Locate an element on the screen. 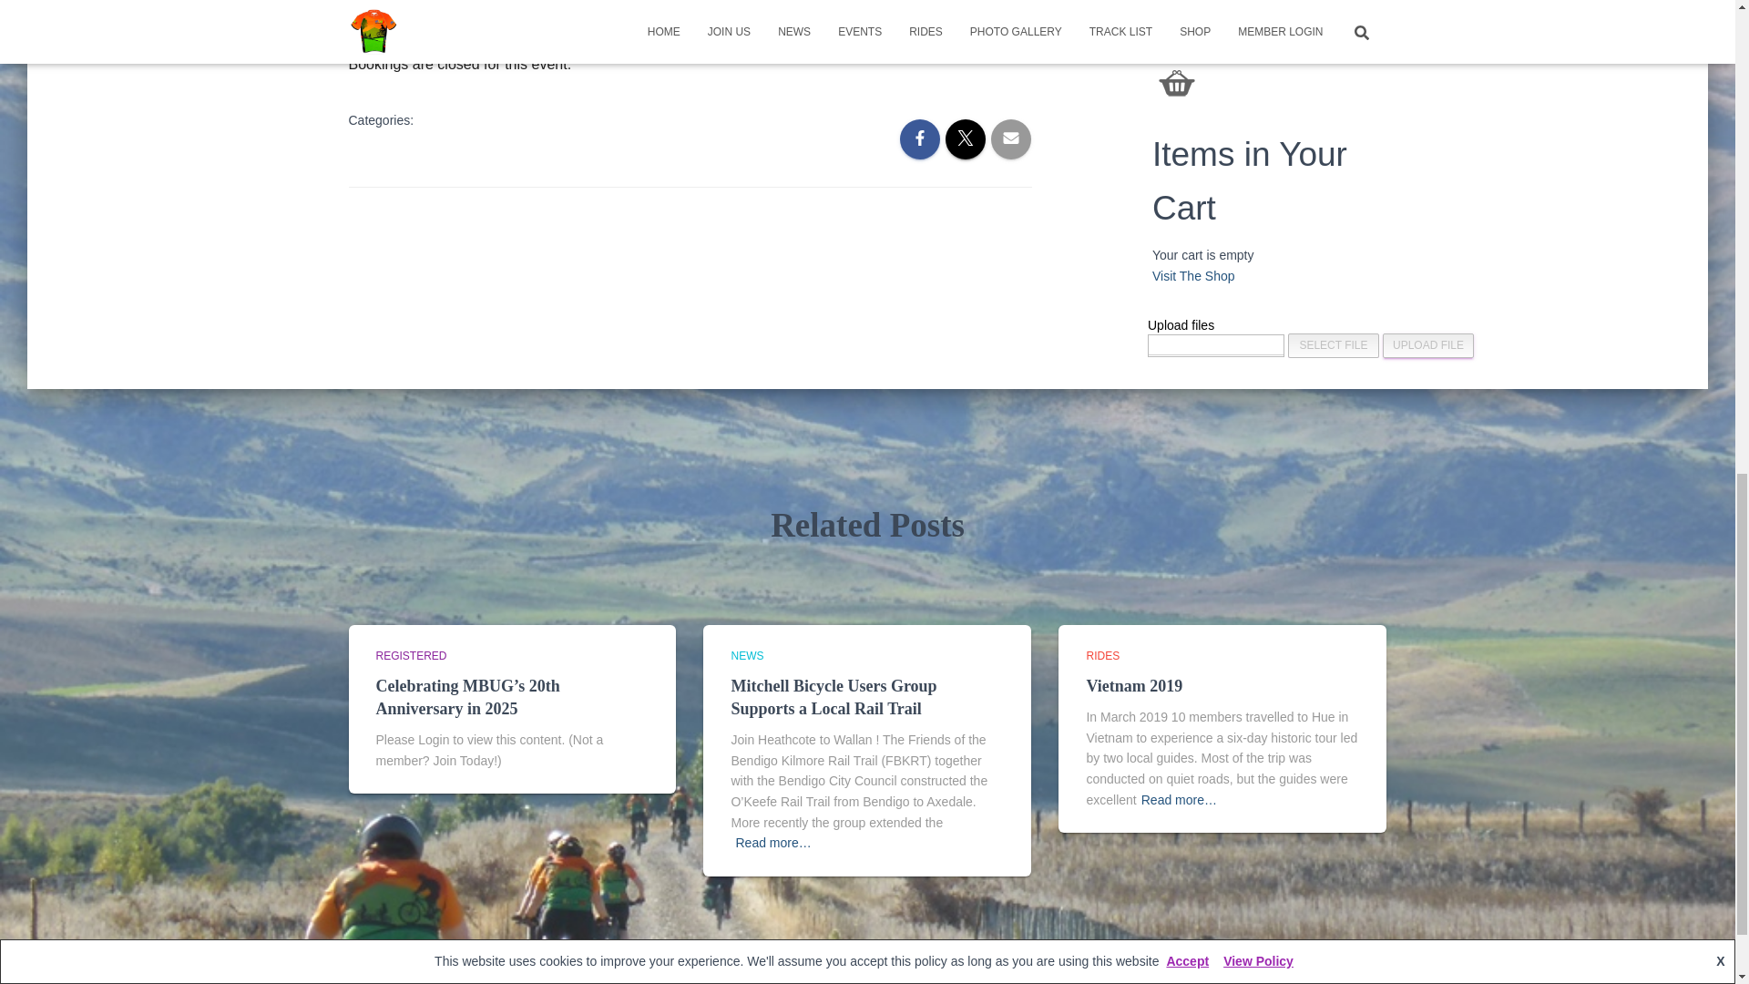 Image resolution: width=1749 pixels, height=984 pixels. RIDES is located at coordinates (1102, 655).